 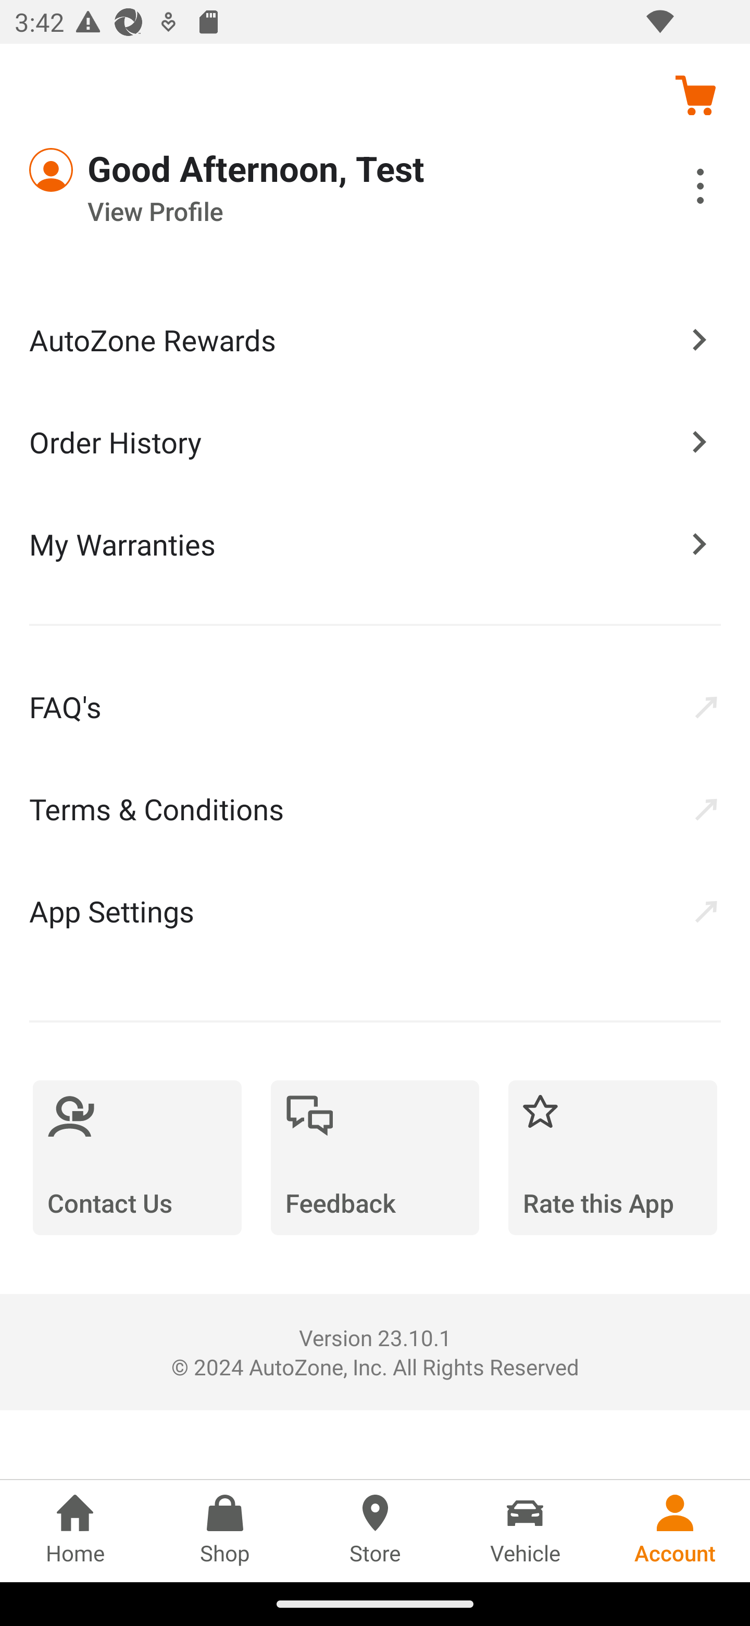 I want to click on Rate this App, so click(x=612, y=1157).